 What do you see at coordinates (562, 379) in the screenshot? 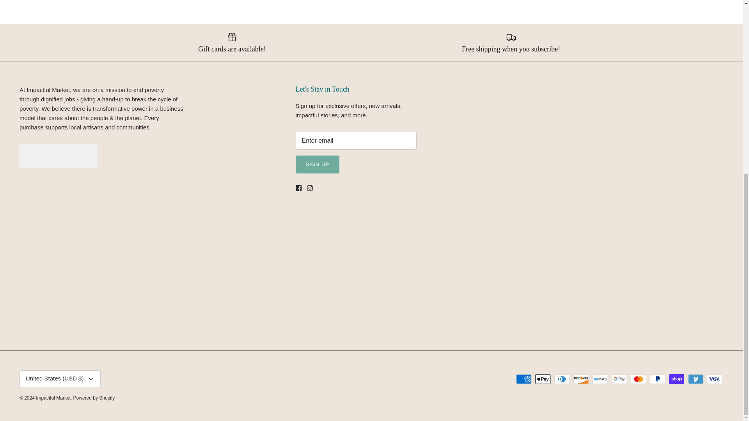
I see `Diners Club` at bounding box center [562, 379].